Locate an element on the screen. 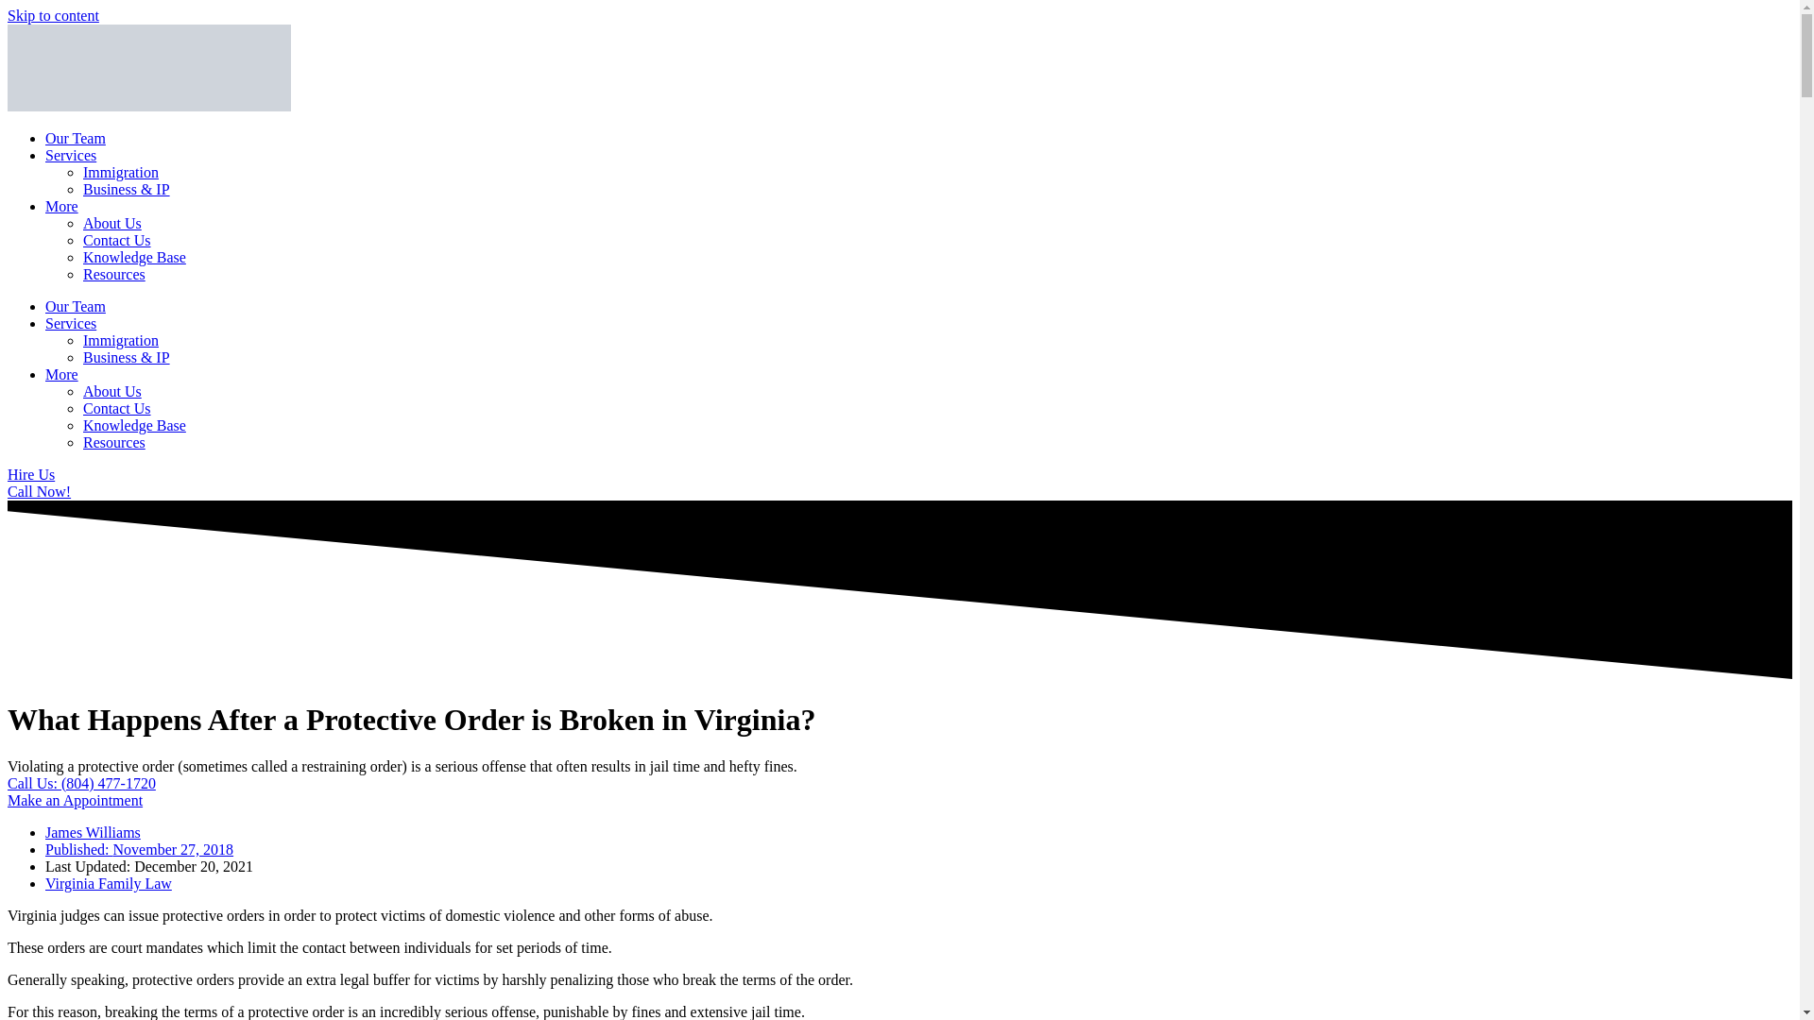 The height and width of the screenshot is (1020, 1814). Make an Appointment is located at coordinates (75, 801).